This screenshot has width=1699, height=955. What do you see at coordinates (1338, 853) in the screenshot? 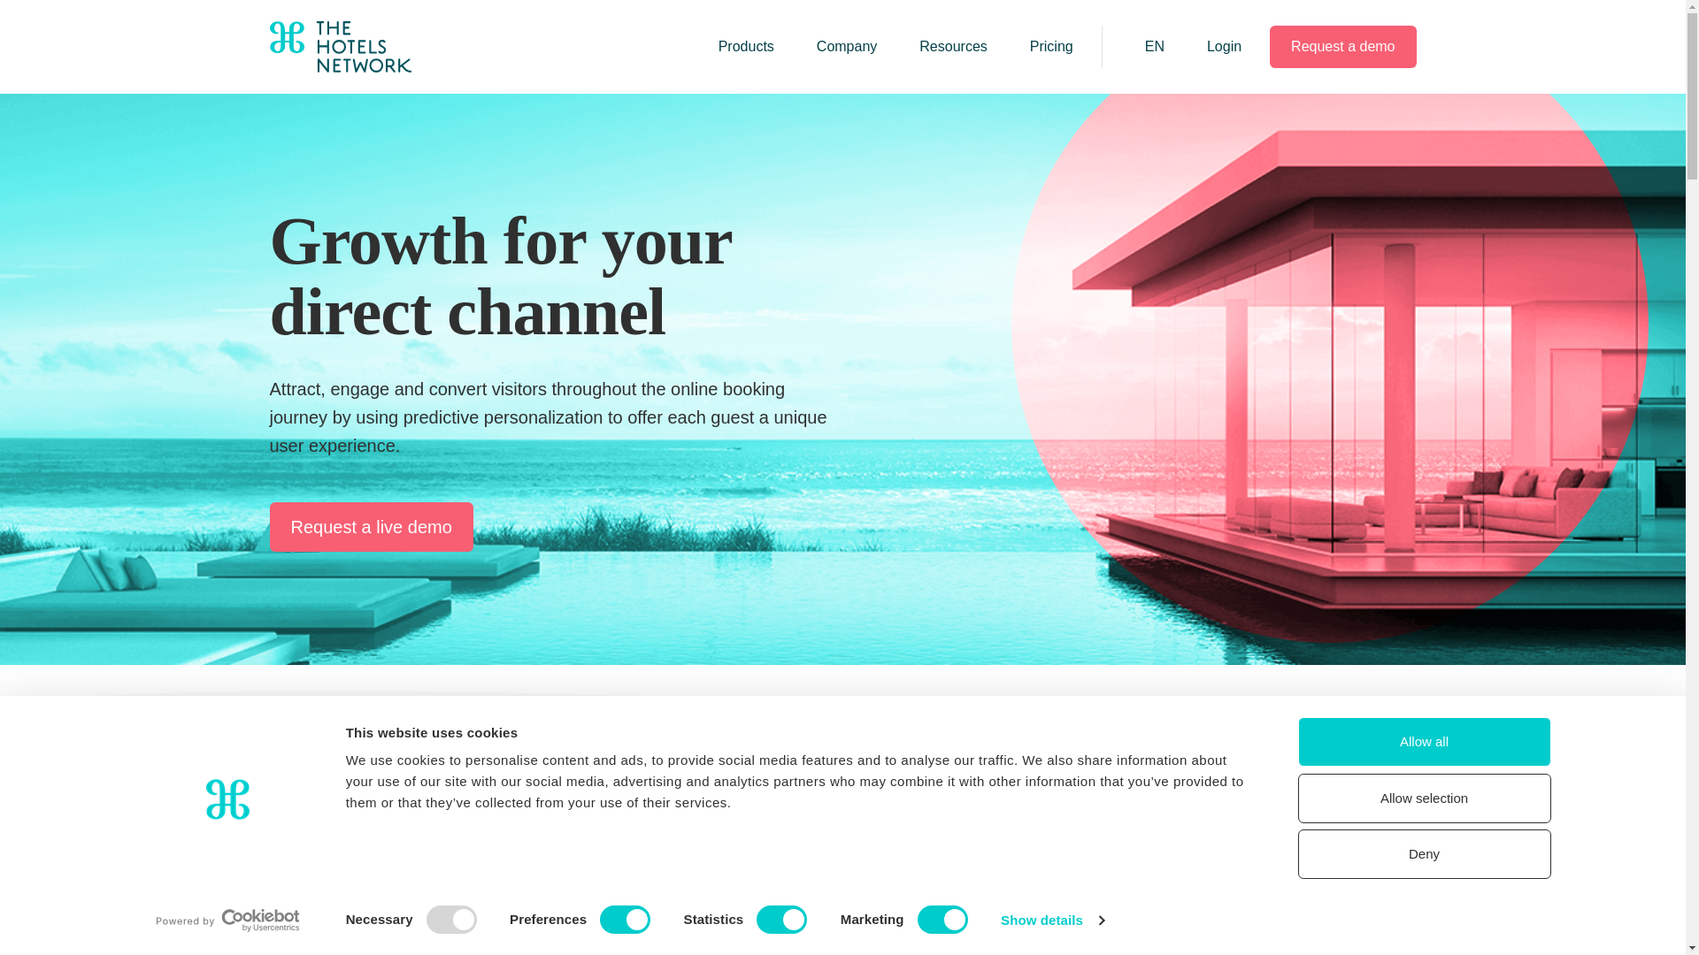
I see `0` at bounding box center [1338, 853].